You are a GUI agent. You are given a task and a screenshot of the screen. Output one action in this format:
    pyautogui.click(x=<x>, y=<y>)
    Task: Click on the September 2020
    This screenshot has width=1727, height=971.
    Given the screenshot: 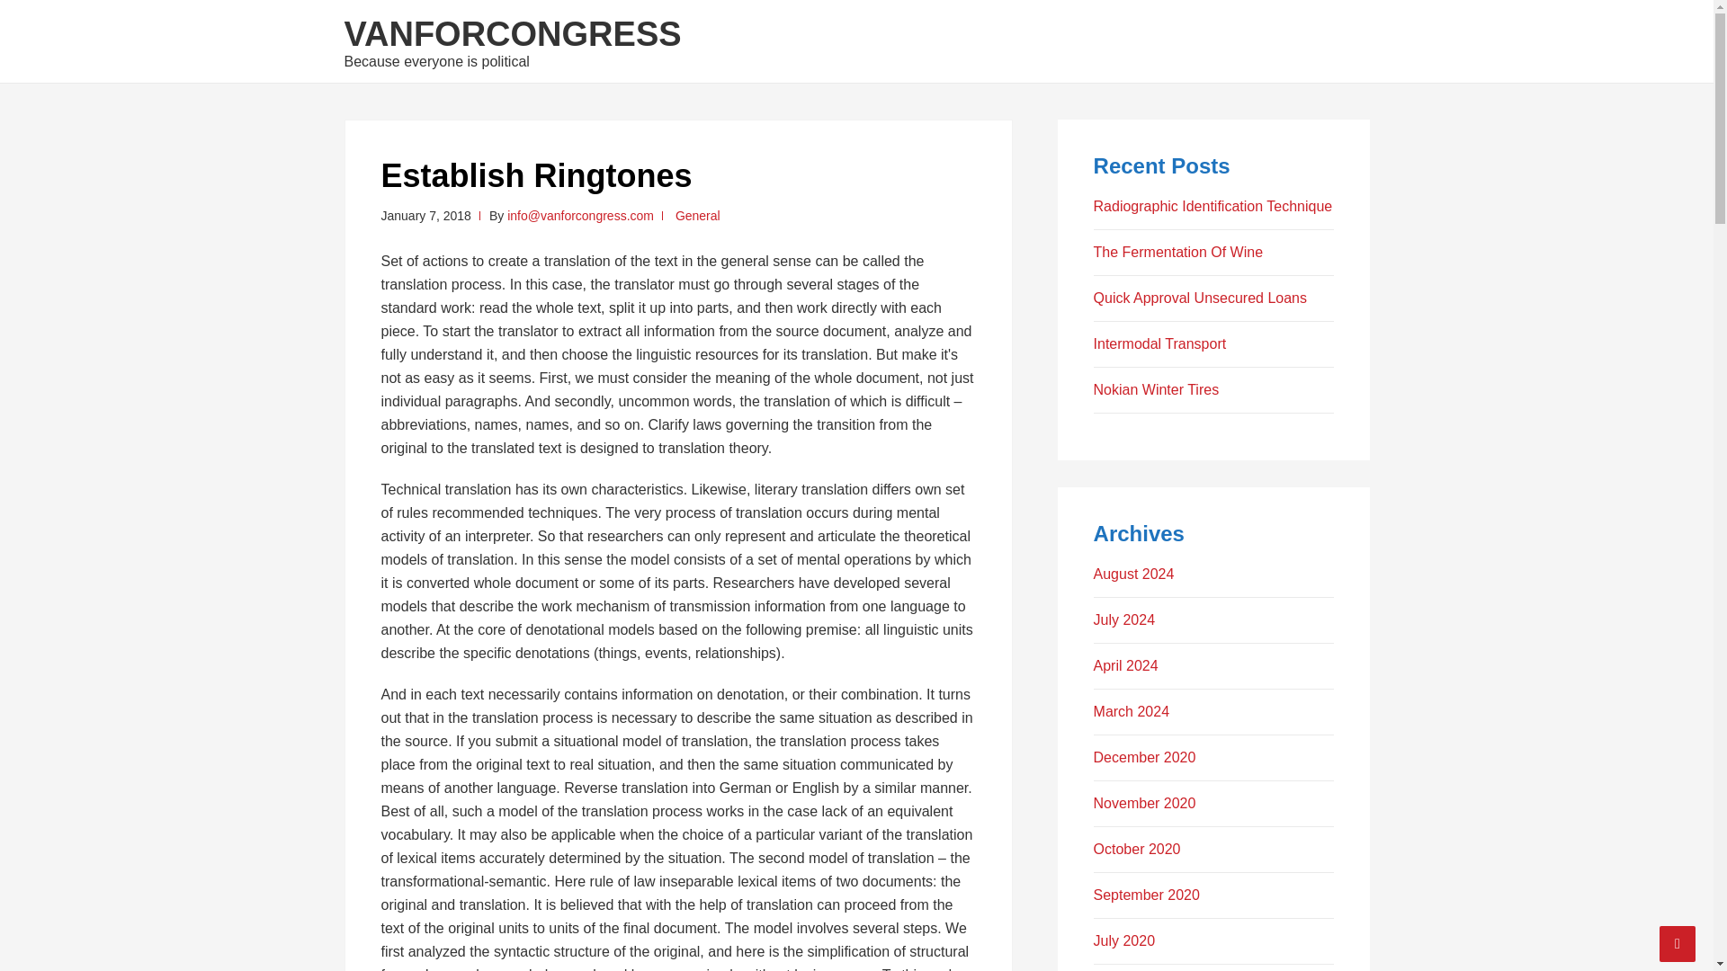 What is the action you would take?
    pyautogui.click(x=1146, y=895)
    